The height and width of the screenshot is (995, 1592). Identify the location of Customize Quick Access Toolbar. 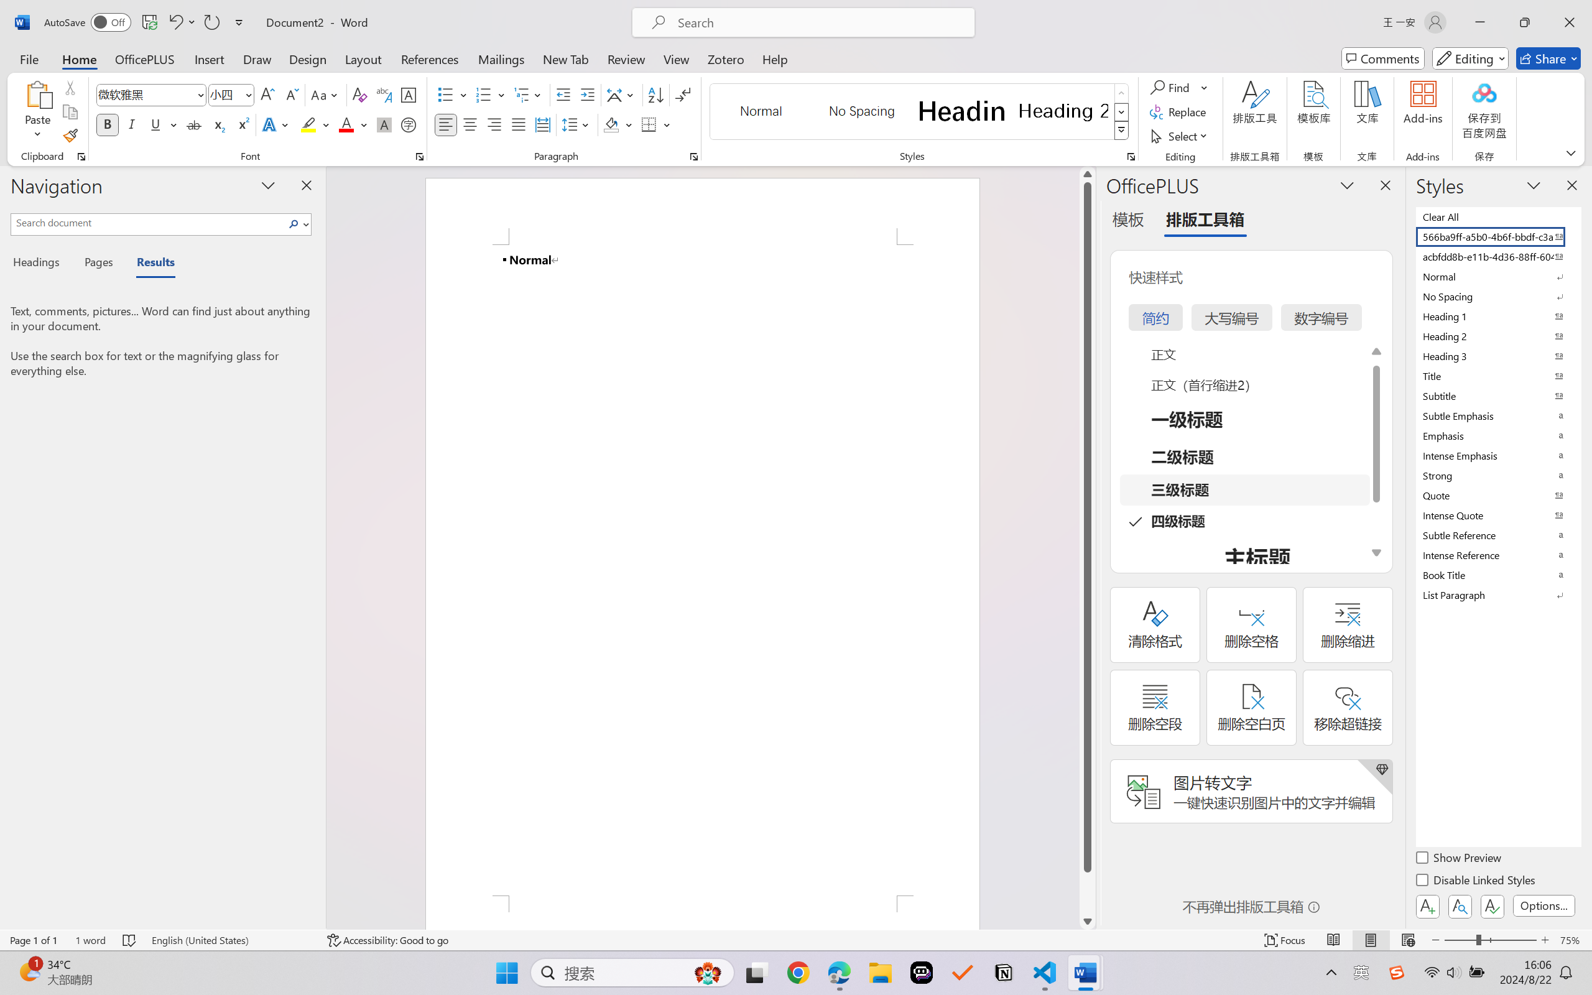
(239, 22).